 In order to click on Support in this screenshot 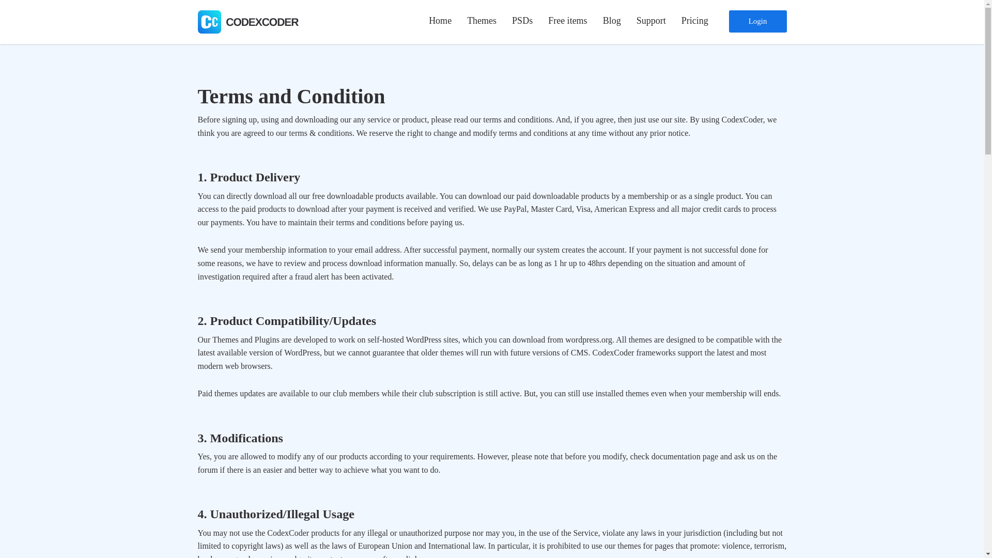, I will do `click(651, 21)`.